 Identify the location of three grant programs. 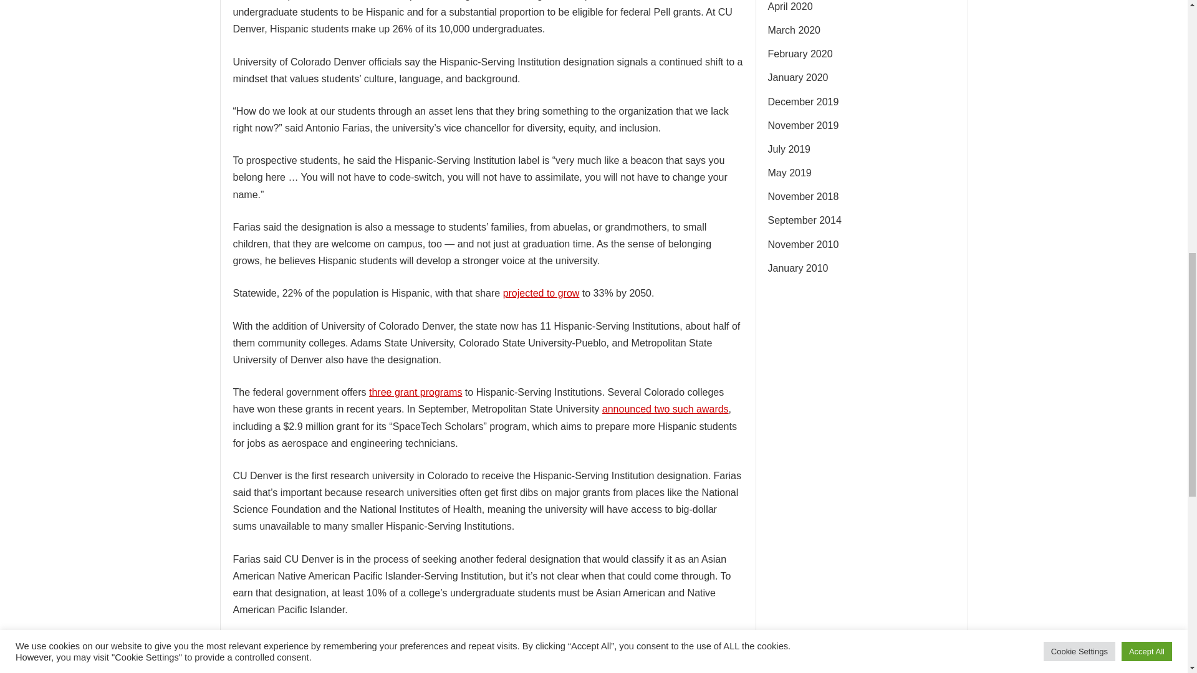
(415, 393).